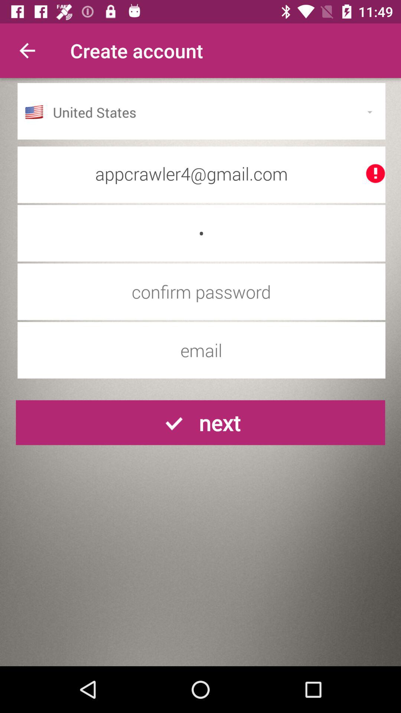 This screenshot has height=713, width=401. Describe the element at coordinates (201, 350) in the screenshot. I see `enter email address` at that location.